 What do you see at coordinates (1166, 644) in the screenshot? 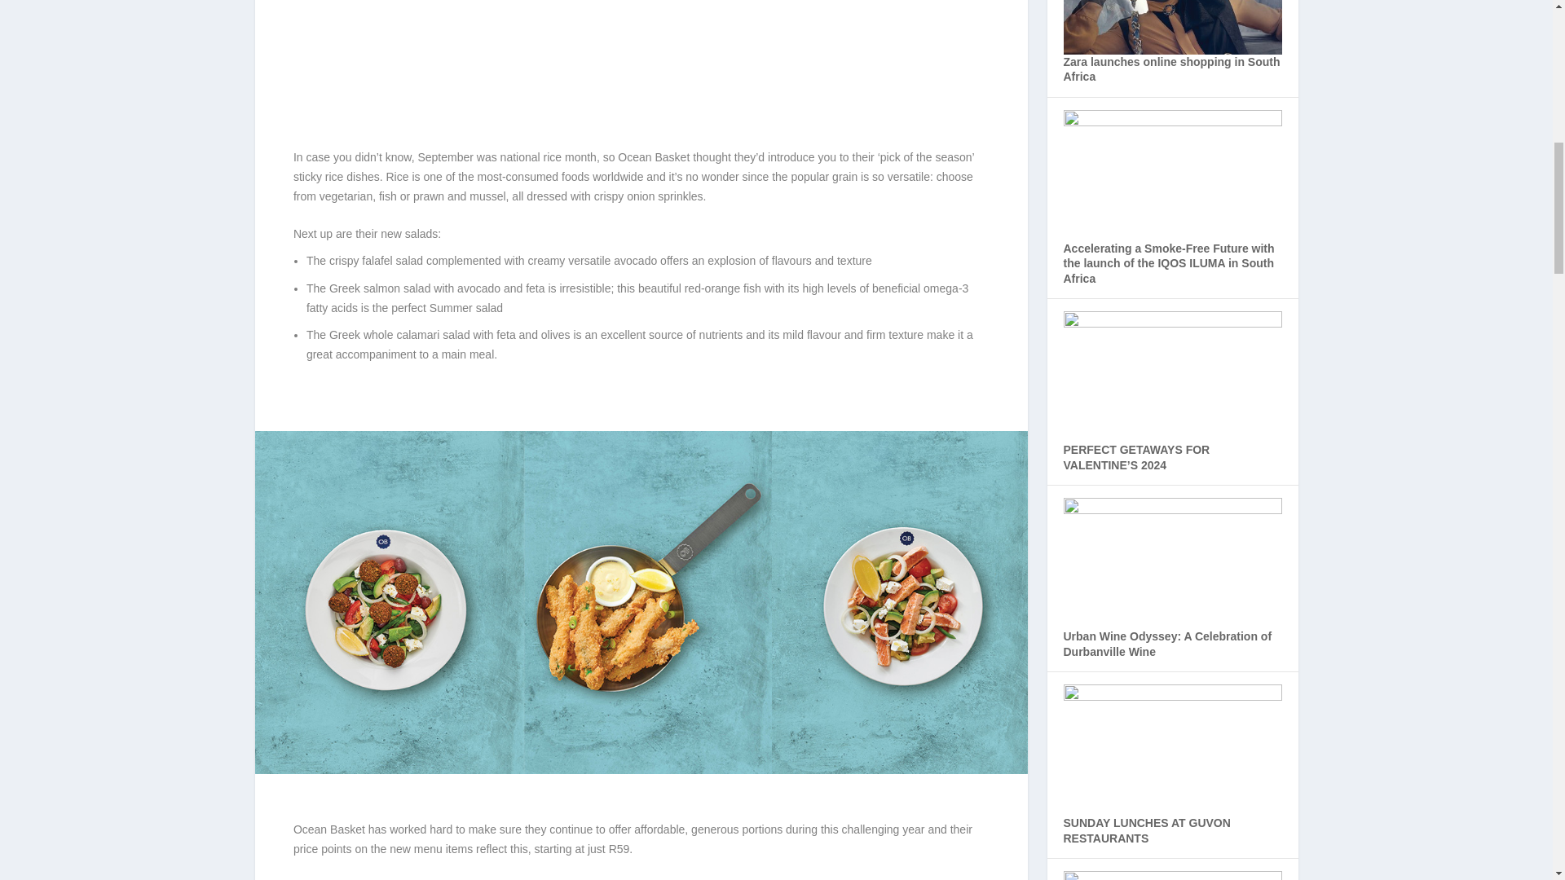
I see `Urban Wine Odyssey: A Celebration of Durbanville Wine` at bounding box center [1166, 644].